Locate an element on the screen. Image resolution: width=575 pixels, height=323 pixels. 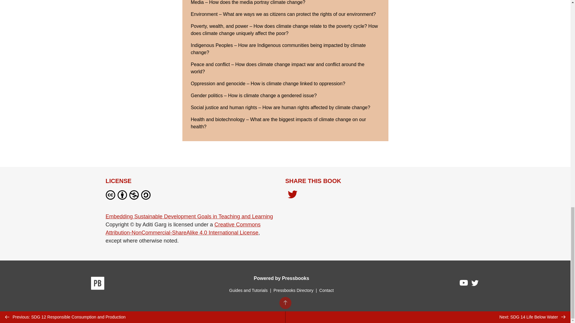
Contact is located at coordinates (326, 290).